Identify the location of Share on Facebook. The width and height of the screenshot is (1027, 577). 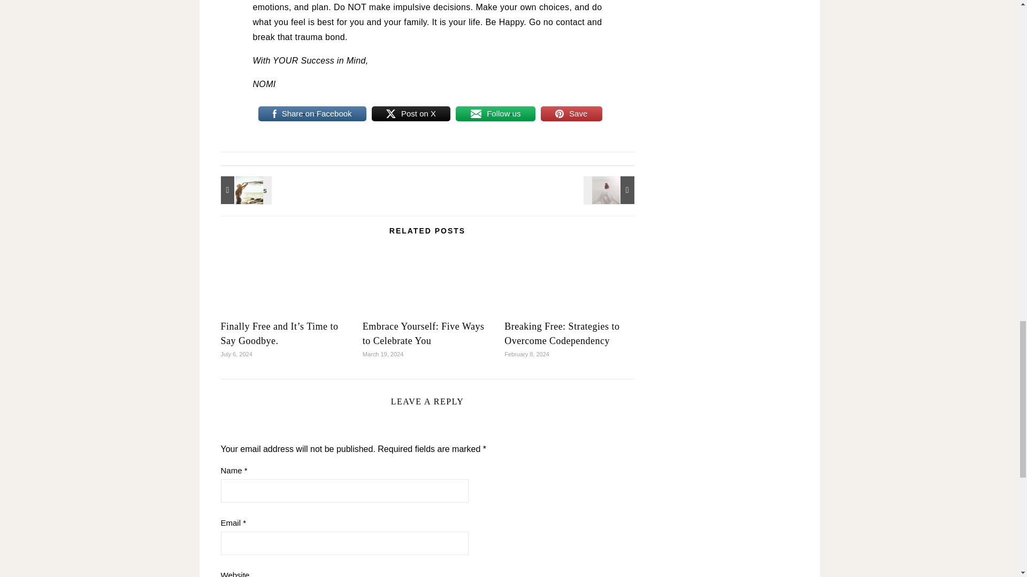
(311, 113).